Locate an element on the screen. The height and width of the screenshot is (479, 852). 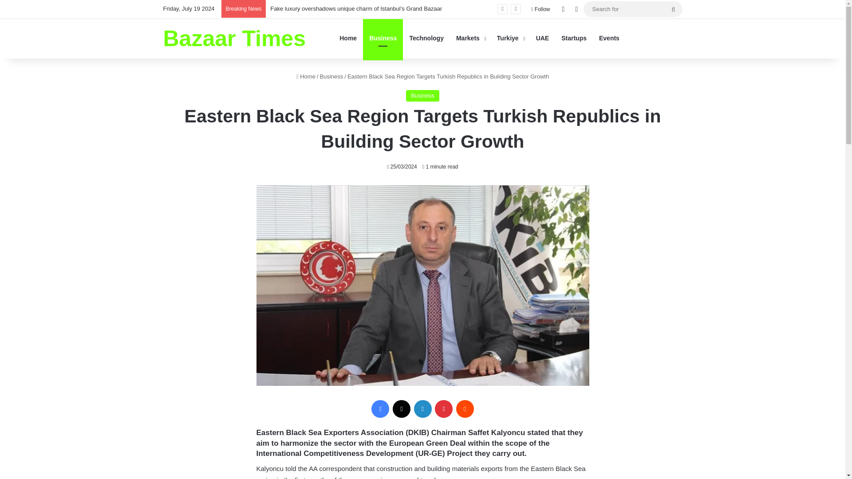
Pinterest is located at coordinates (443, 408).